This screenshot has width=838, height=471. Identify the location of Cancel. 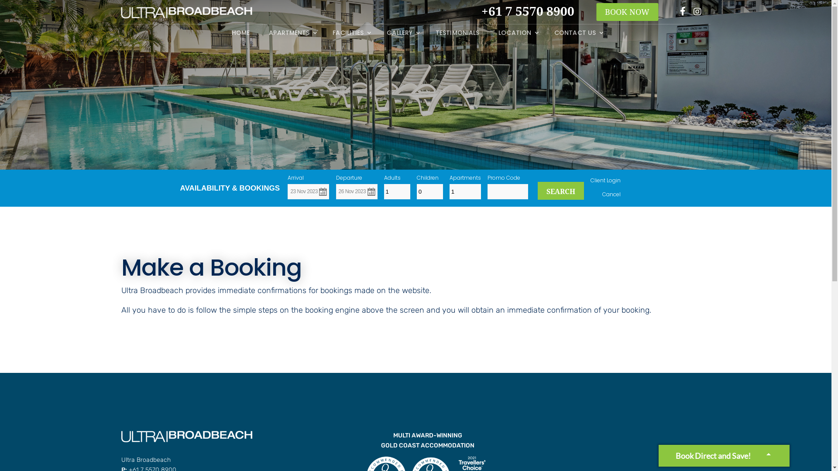
(611, 195).